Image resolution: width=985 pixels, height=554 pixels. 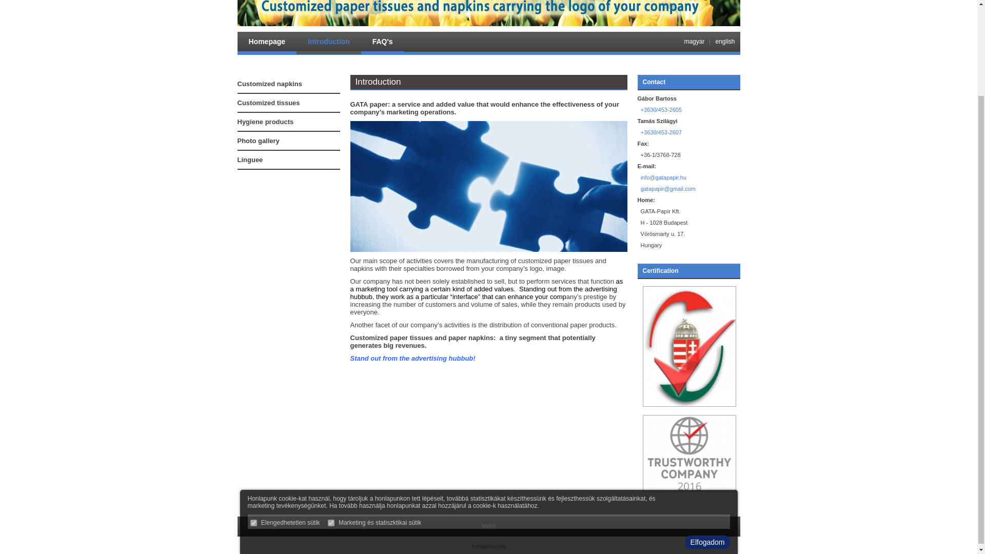 I want to click on Introduction, so click(x=328, y=43).